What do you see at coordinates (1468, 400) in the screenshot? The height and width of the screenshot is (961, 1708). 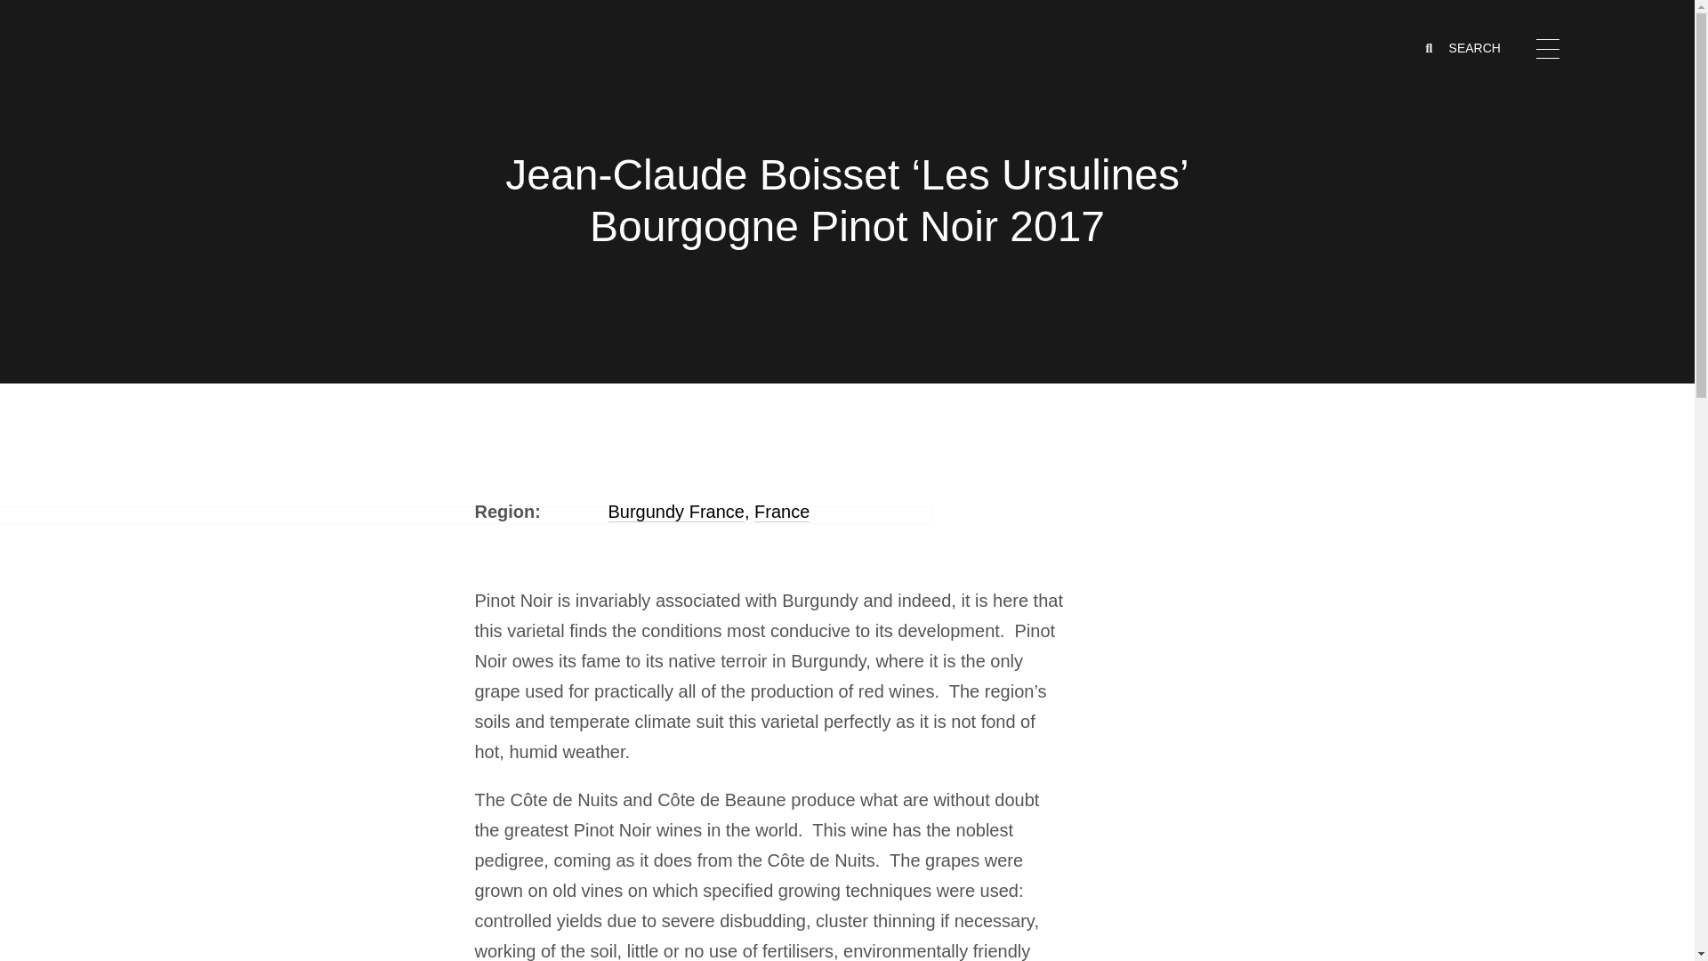 I see `Events` at bounding box center [1468, 400].